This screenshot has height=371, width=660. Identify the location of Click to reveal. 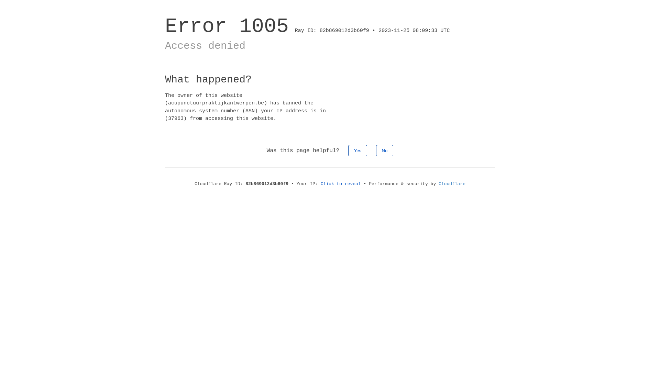
(341, 184).